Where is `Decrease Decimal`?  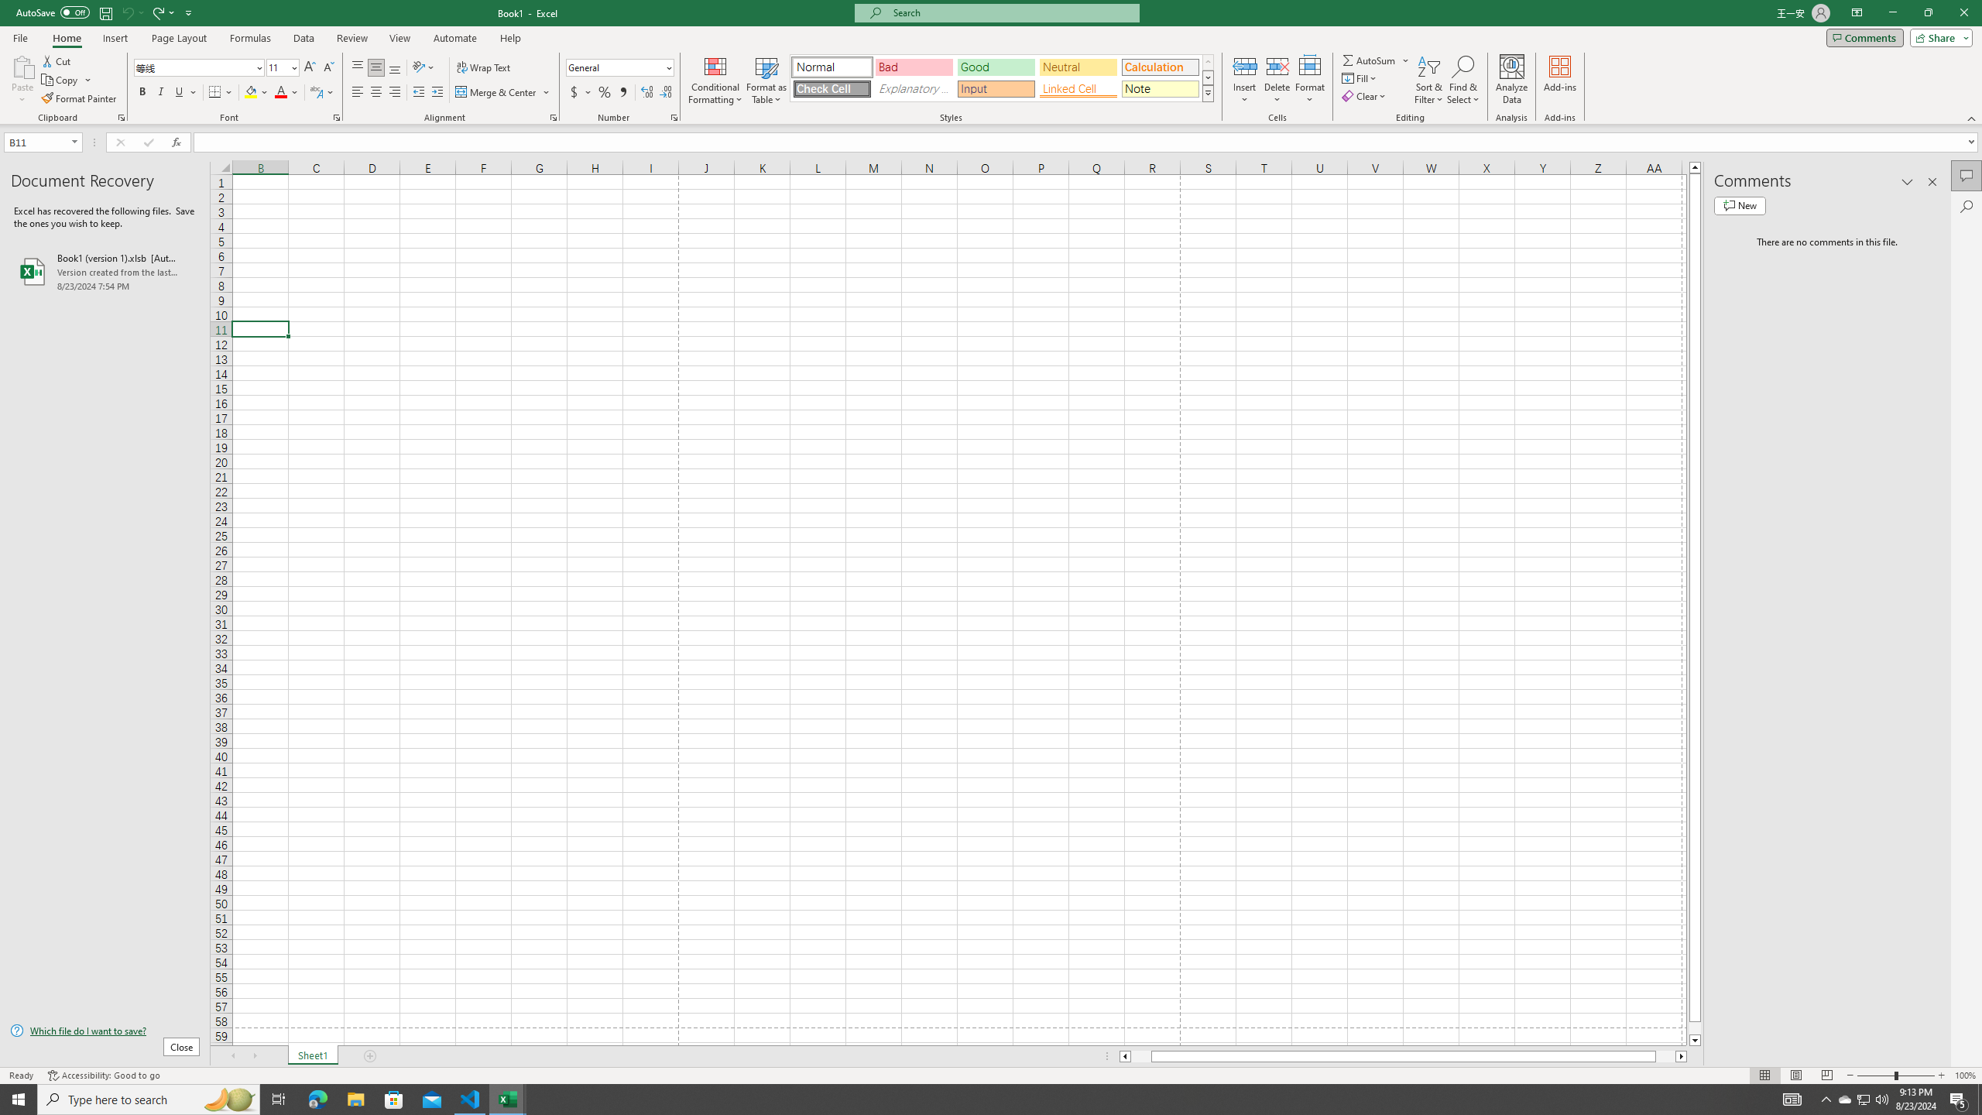
Decrease Decimal is located at coordinates (666, 93).